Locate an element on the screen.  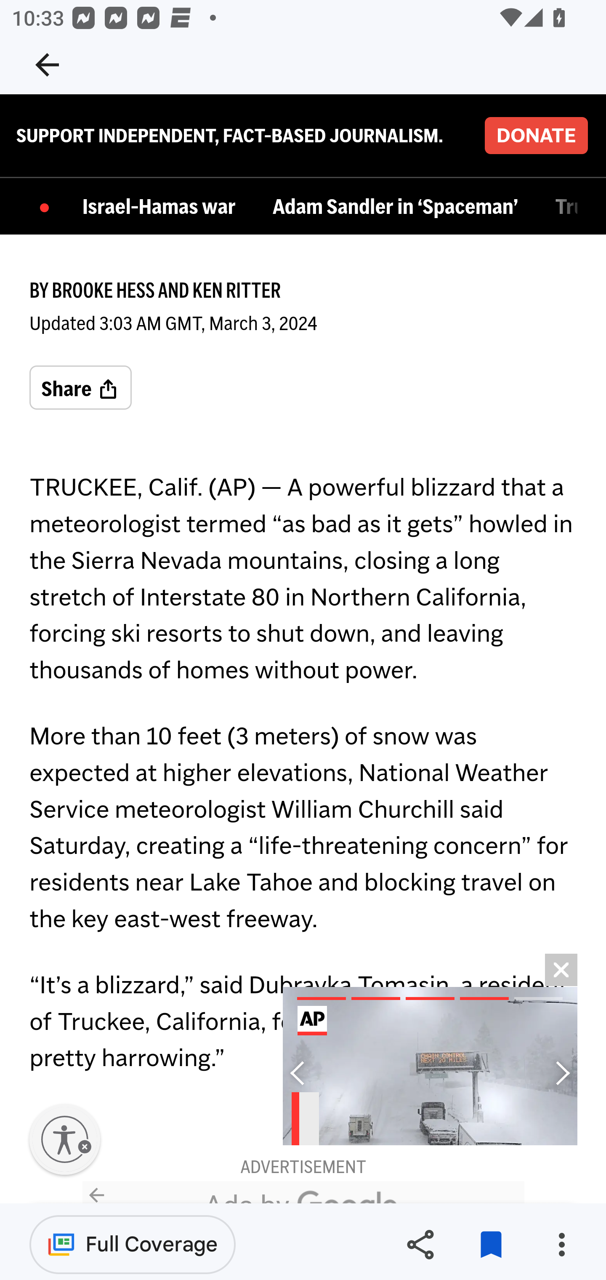
Enable accessibility is located at coordinates (65, 1140).